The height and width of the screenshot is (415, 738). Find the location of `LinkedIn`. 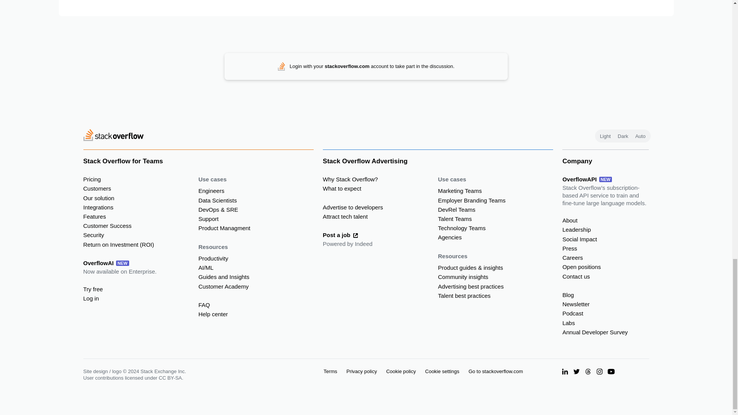

LinkedIn is located at coordinates (565, 371).